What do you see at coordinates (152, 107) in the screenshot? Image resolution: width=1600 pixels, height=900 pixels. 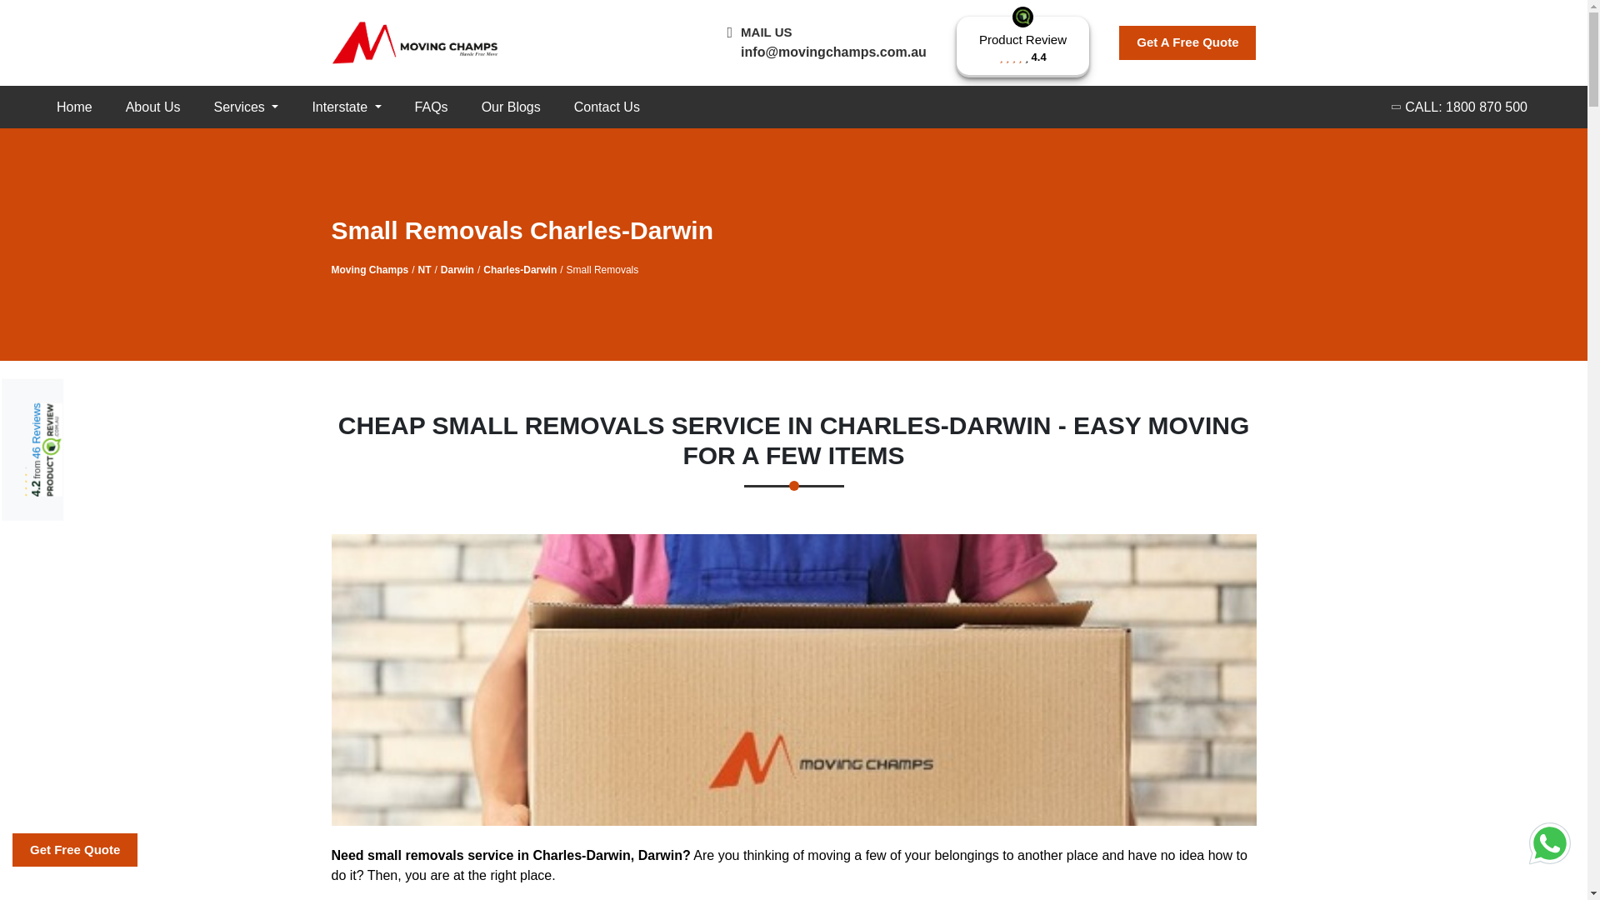 I see `About Us` at bounding box center [152, 107].